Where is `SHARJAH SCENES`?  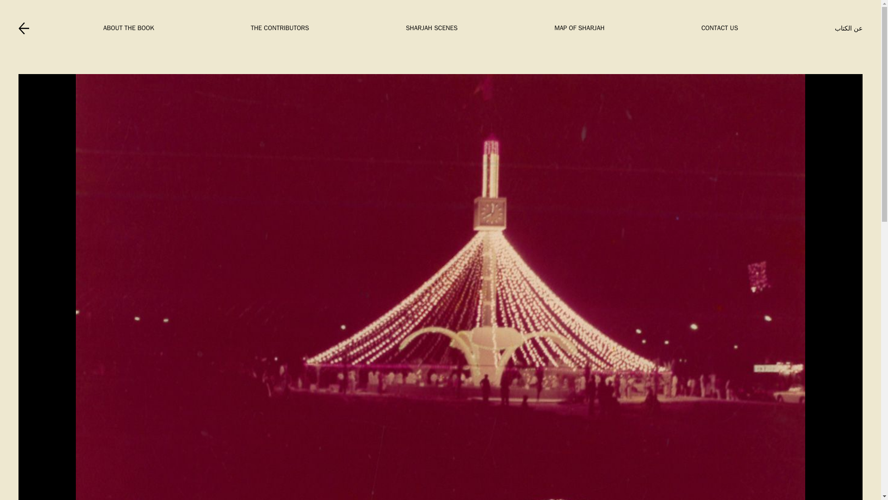 SHARJAH SCENES is located at coordinates (431, 28).